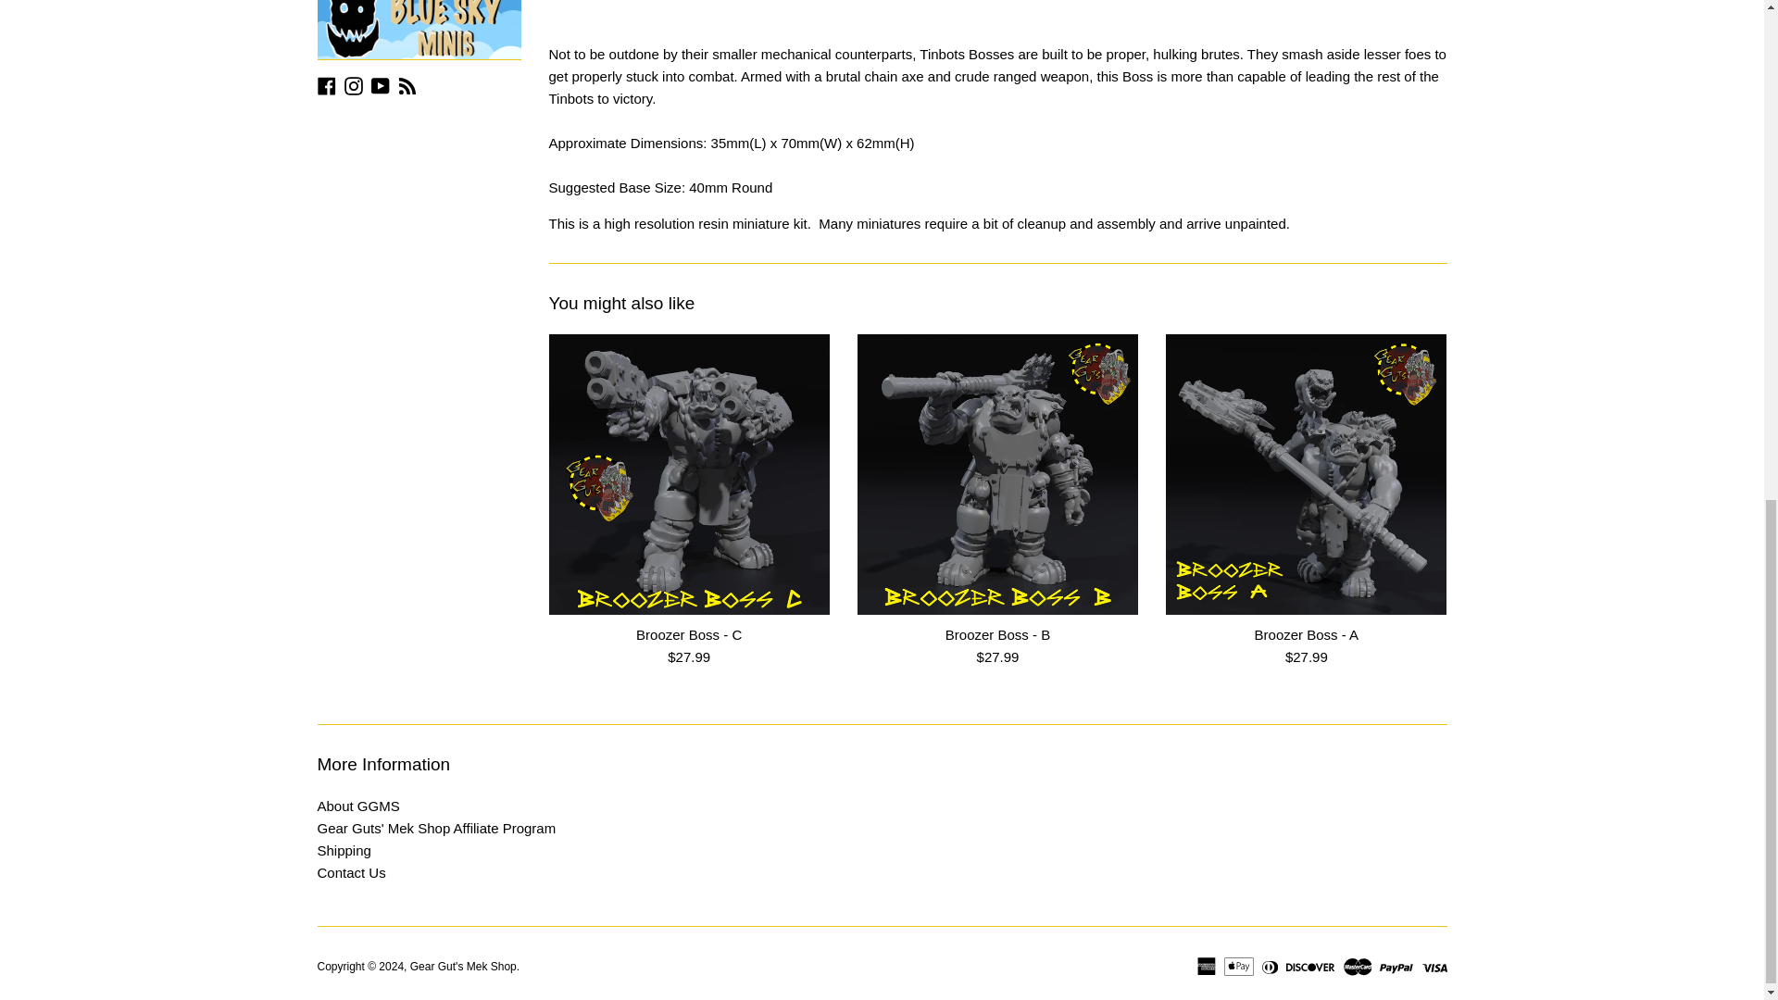  Describe the element at coordinates (326, 85) in the screenshot. I see `Facebook` at that location.